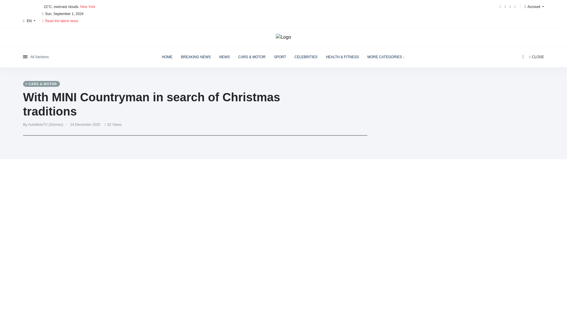 The height and width of the screenshot is (319, 567). Describe the element at coordinates (29, 21) in the screenshot. I see `EN` at that location.